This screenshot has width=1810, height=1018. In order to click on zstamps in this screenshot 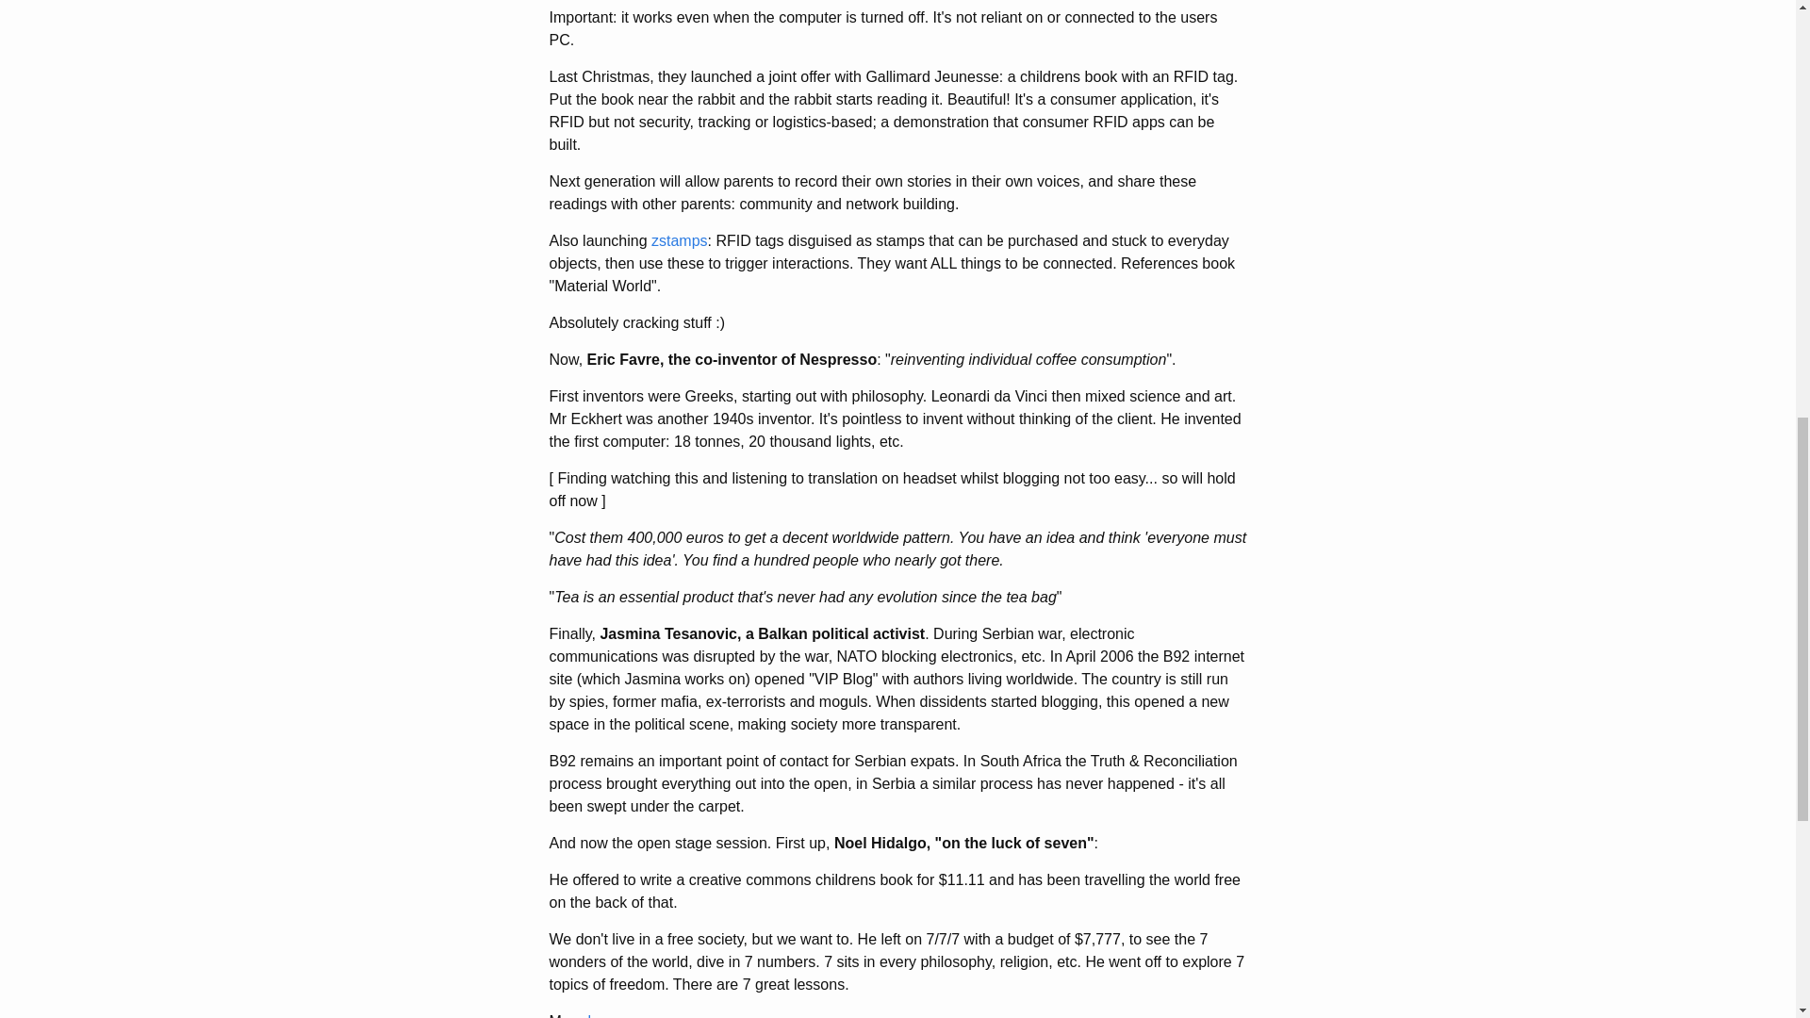, I will do `click(679, 240)`.